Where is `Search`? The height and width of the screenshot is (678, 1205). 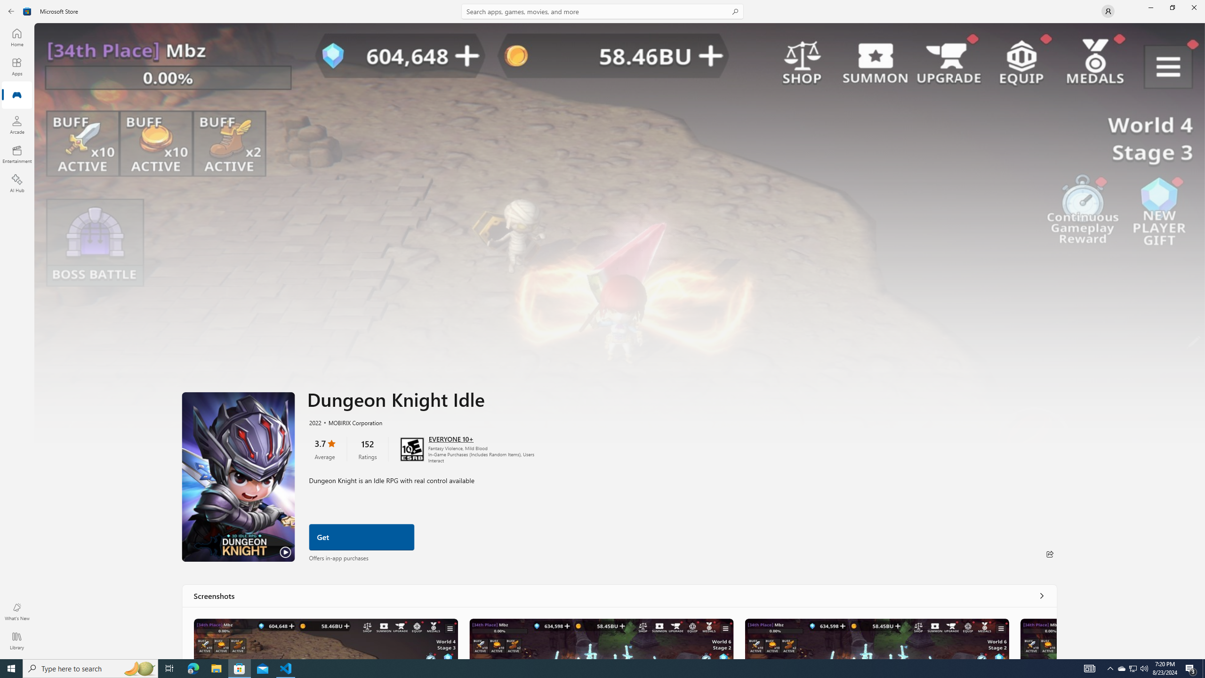
Search is located at coordinates (602, 11).